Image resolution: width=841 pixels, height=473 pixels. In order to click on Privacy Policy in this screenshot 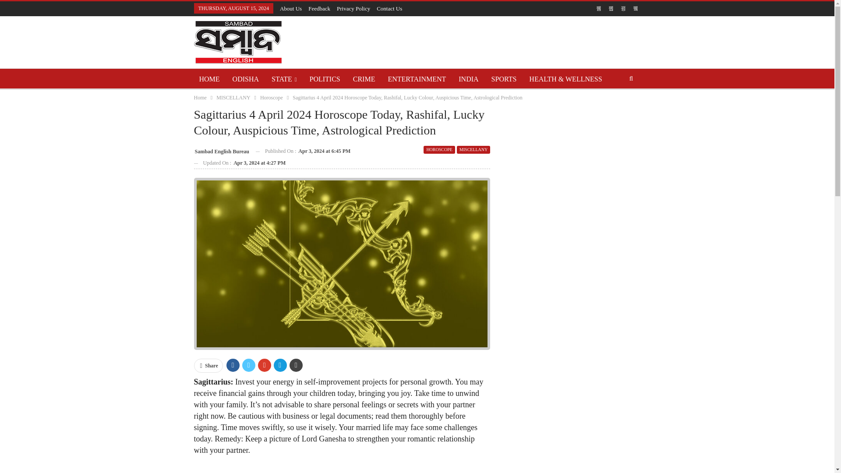, I will do `click(353, 8)`.